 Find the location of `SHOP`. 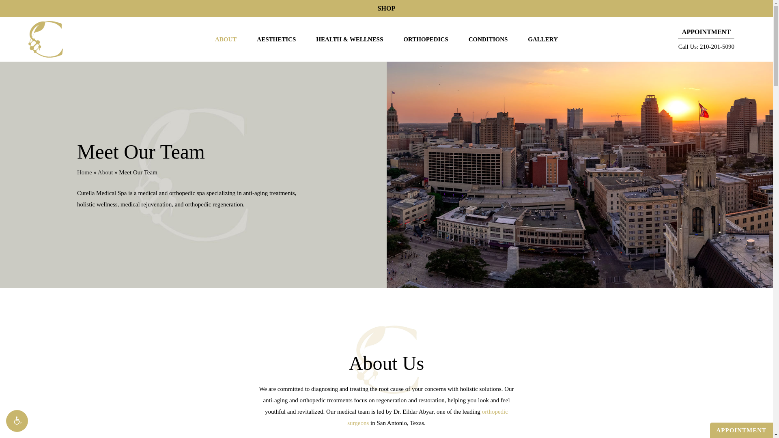

SHOP is located at coordinates (387, 8).